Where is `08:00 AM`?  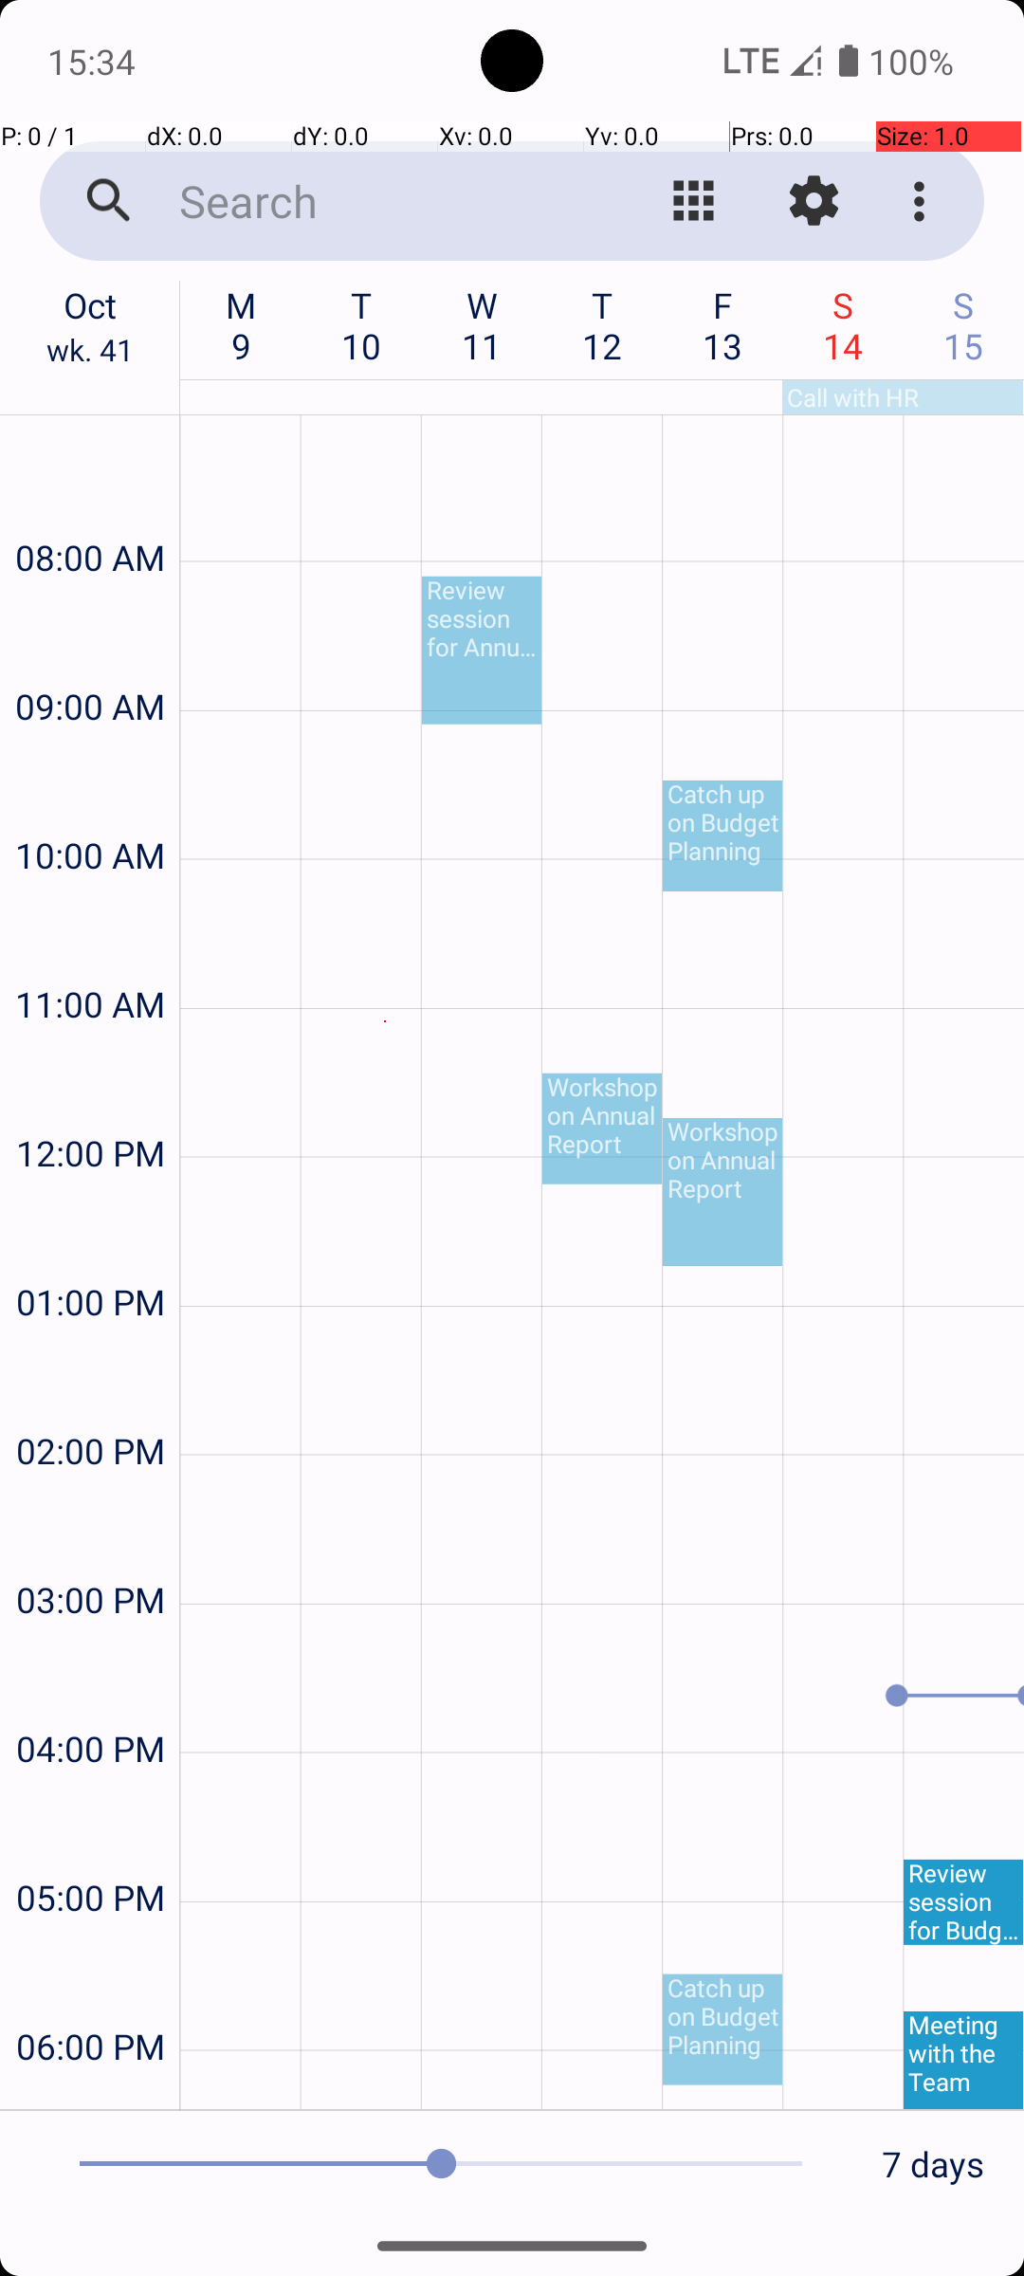
08:00 AM is located at coordinates (90, 506).